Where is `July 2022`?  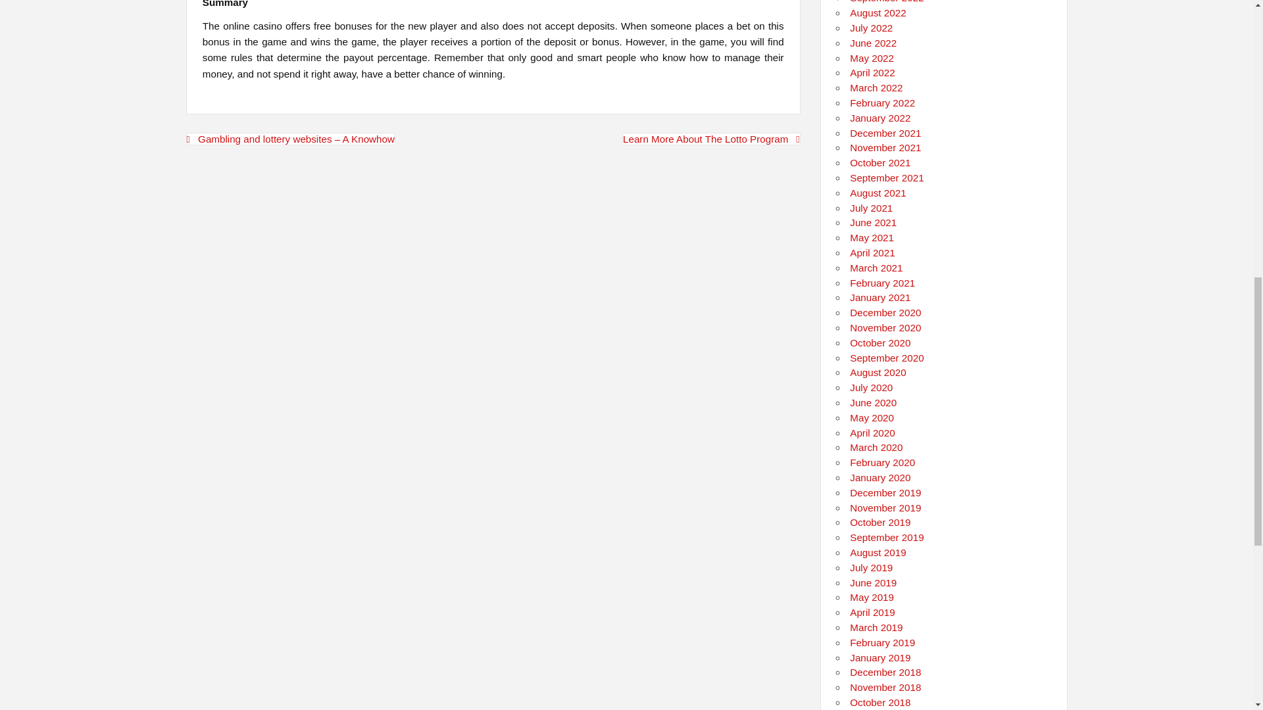 July 2022 is located at coordinates (871, 28).